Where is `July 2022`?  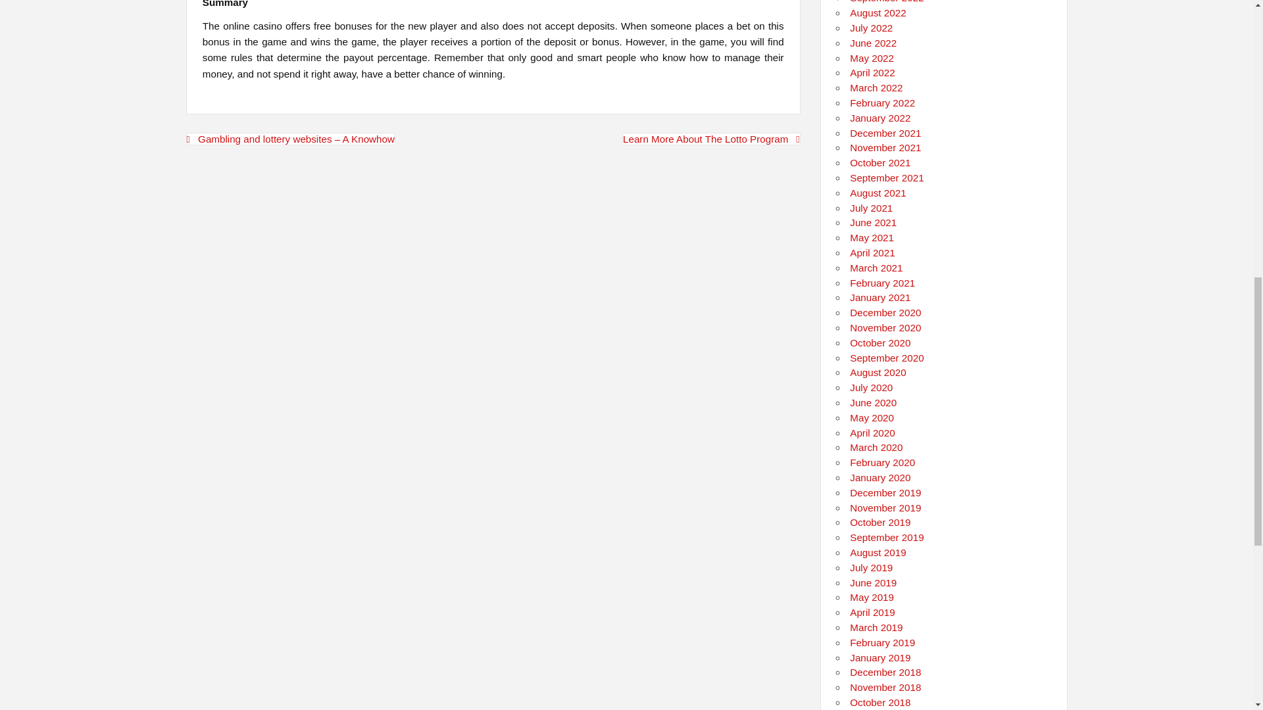 July 2022 is located at coordinates (871, 28).